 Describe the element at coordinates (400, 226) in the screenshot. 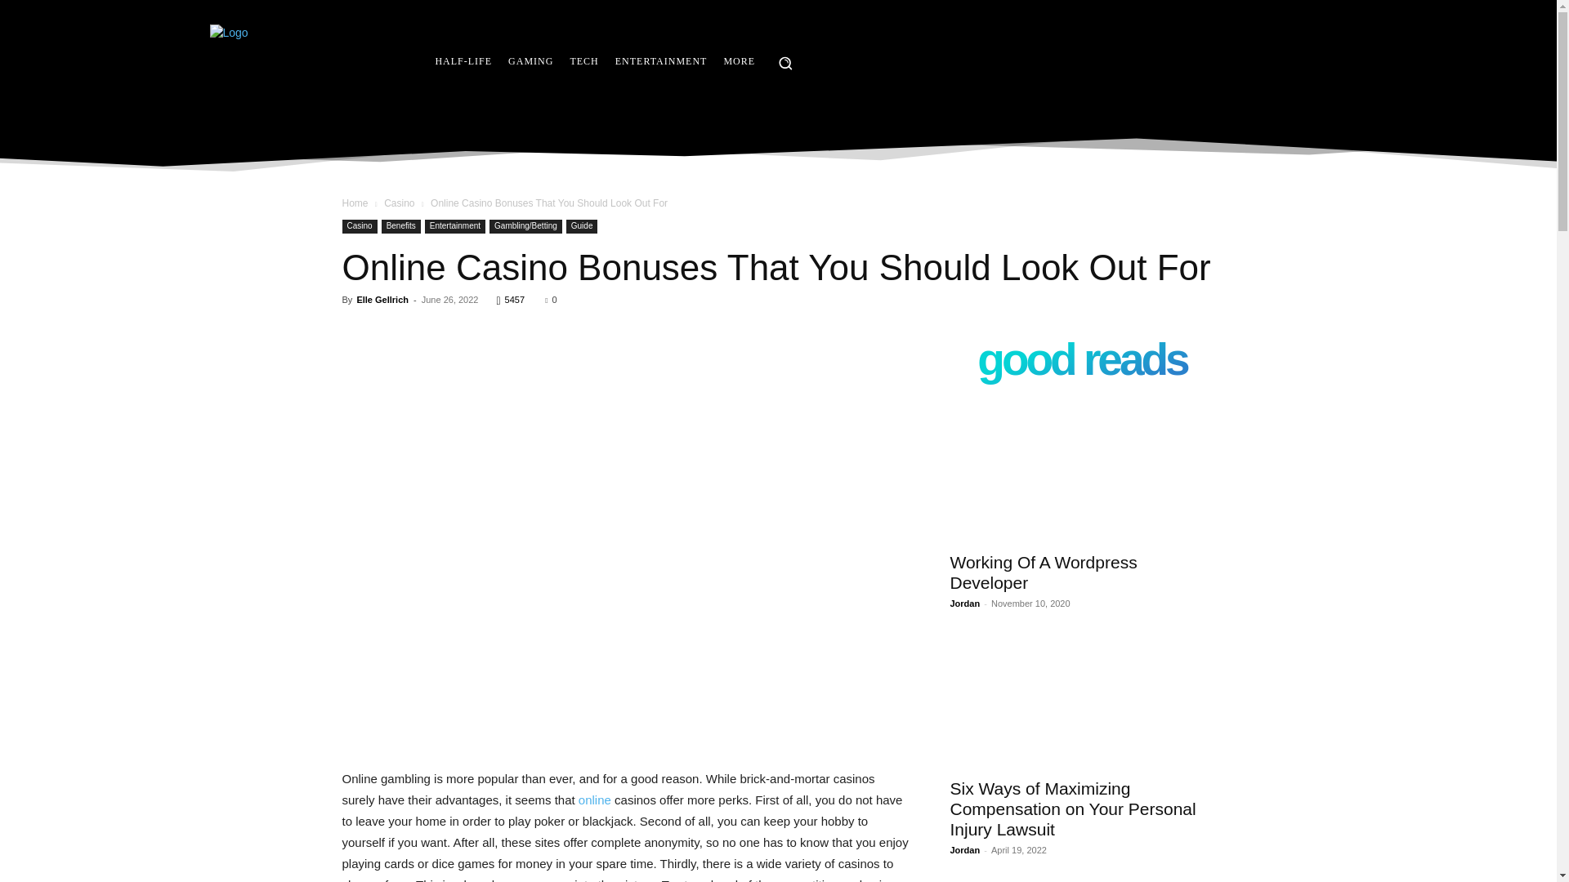

I see `Benefits` at that location.